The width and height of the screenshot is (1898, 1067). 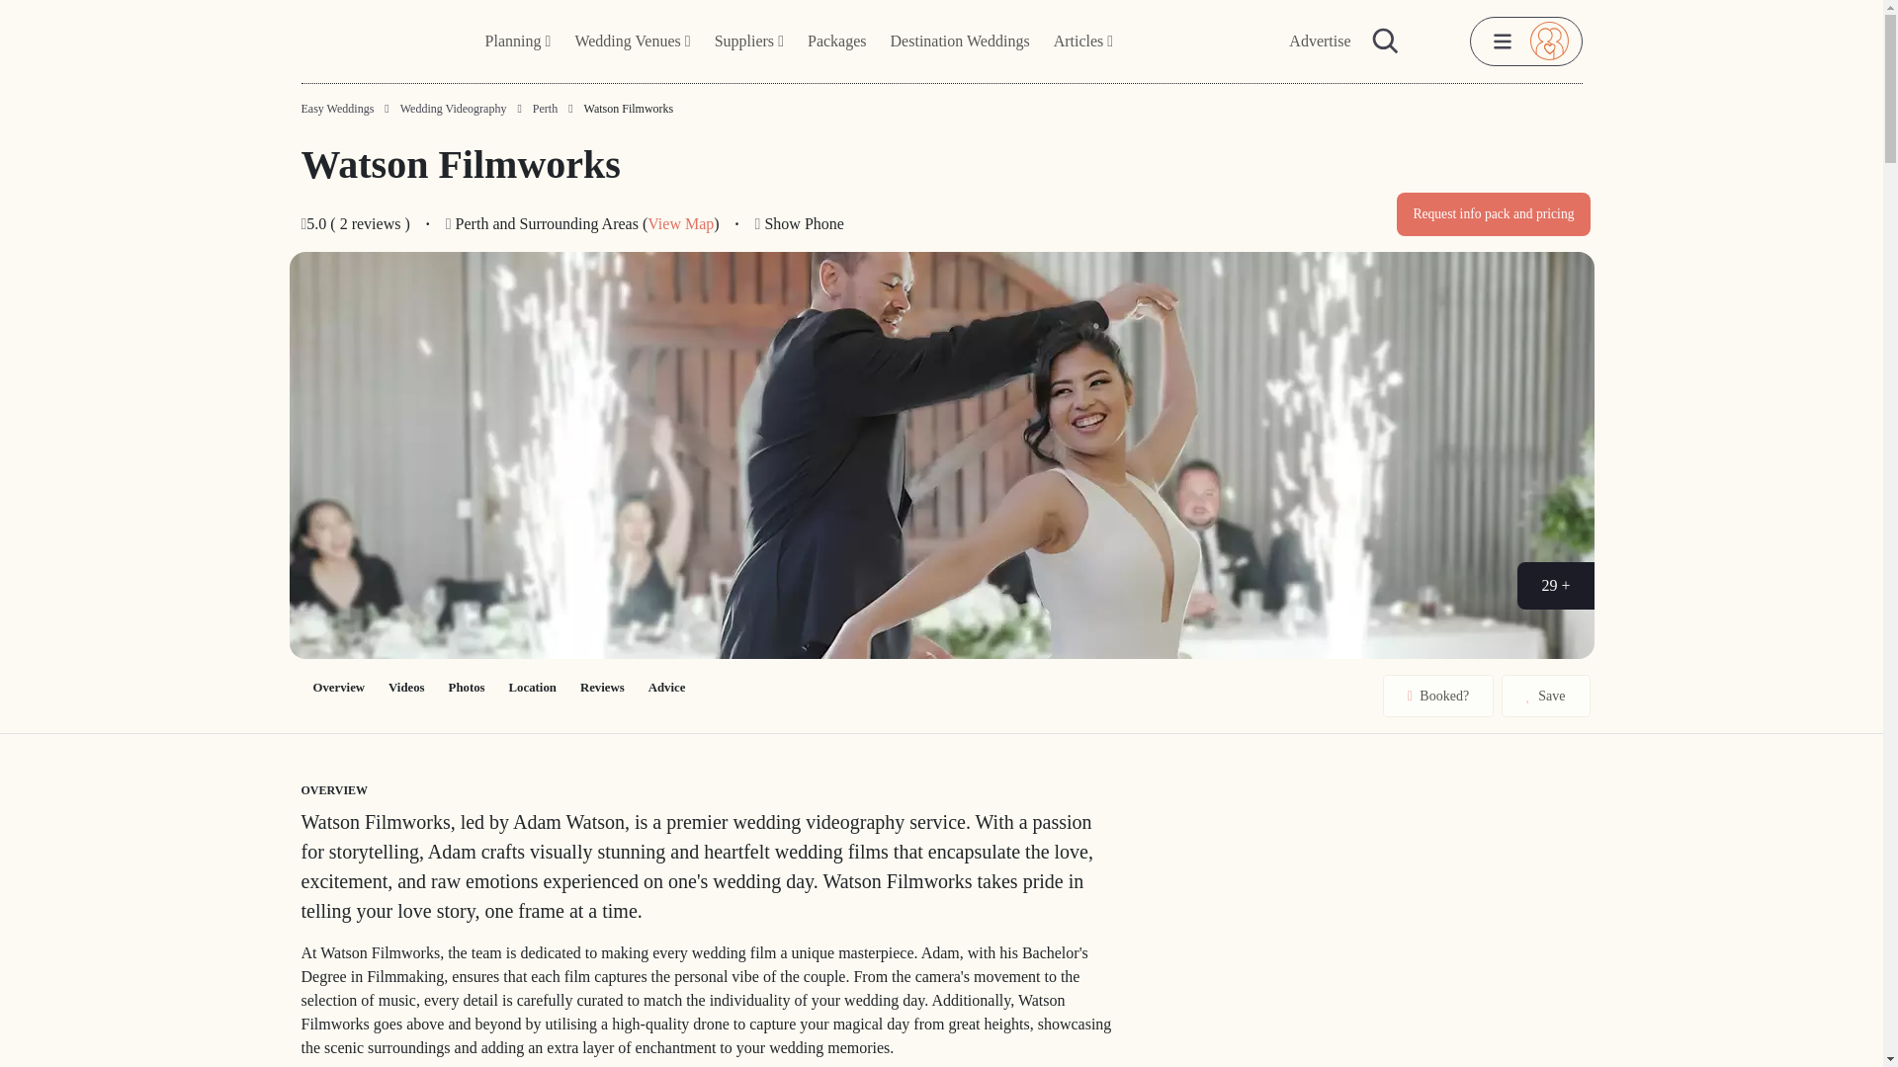 What do you see at coordinates (666, 688) in the screenshot?
I see `Advice` at bounding box center [666, 688].